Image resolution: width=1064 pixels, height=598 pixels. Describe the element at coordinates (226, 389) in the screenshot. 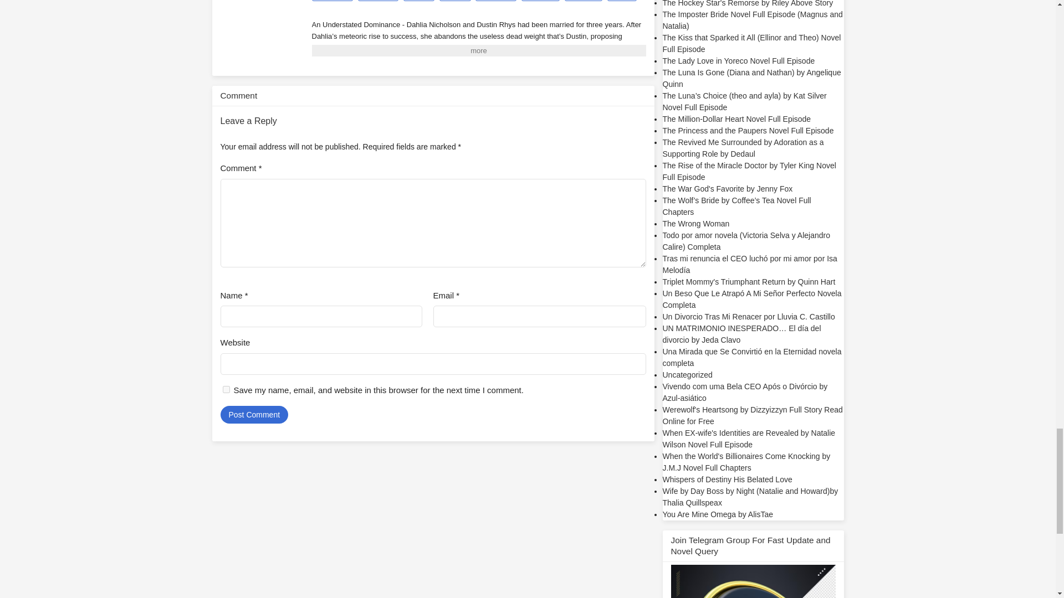

I see `yes` at that location.